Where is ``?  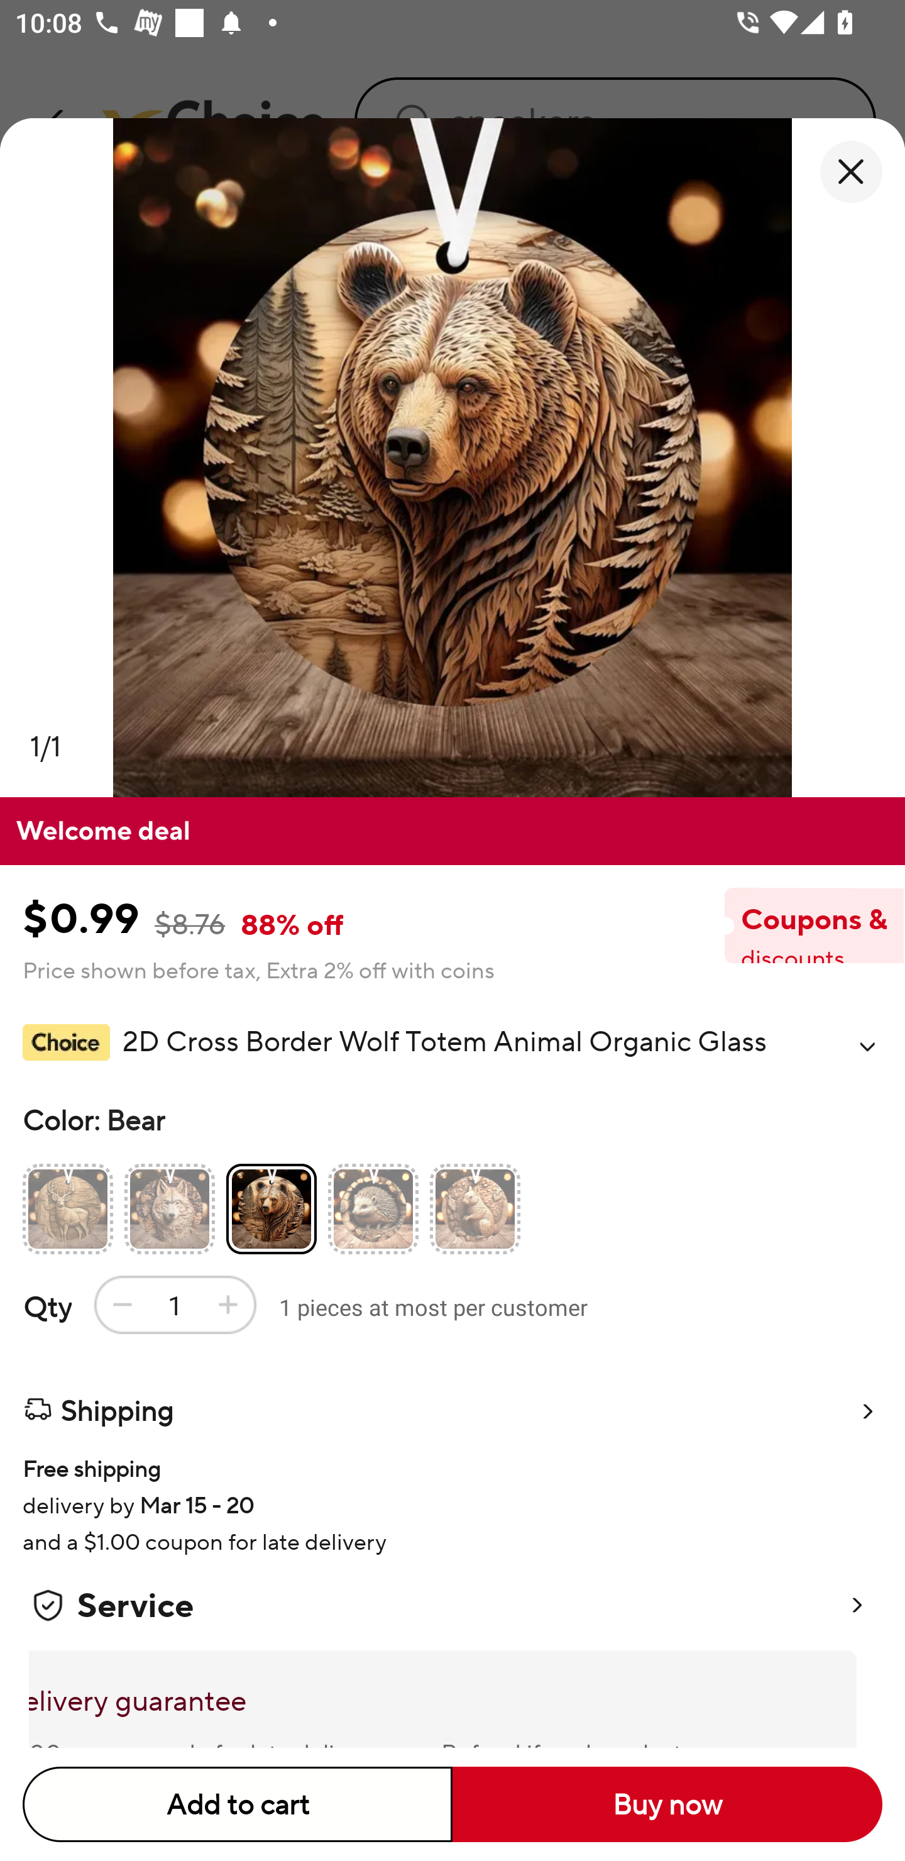
 is located at coordinates (867, 1046).